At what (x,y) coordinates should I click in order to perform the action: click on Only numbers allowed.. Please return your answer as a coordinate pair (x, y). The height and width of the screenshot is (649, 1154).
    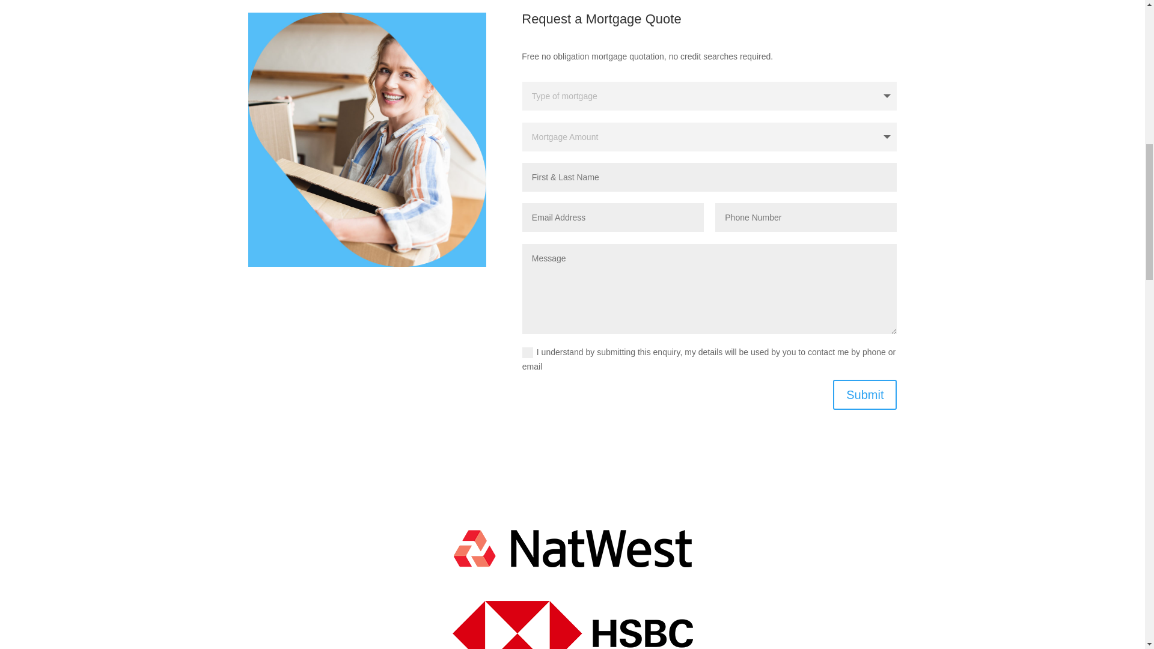
    Looking at the image, I should click on (805, 218).